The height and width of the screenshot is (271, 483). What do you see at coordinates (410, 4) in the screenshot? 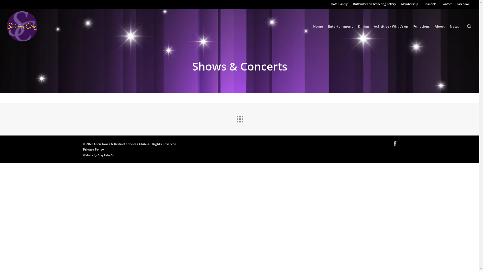
I see `Membership` at bounding box center [410, 4].